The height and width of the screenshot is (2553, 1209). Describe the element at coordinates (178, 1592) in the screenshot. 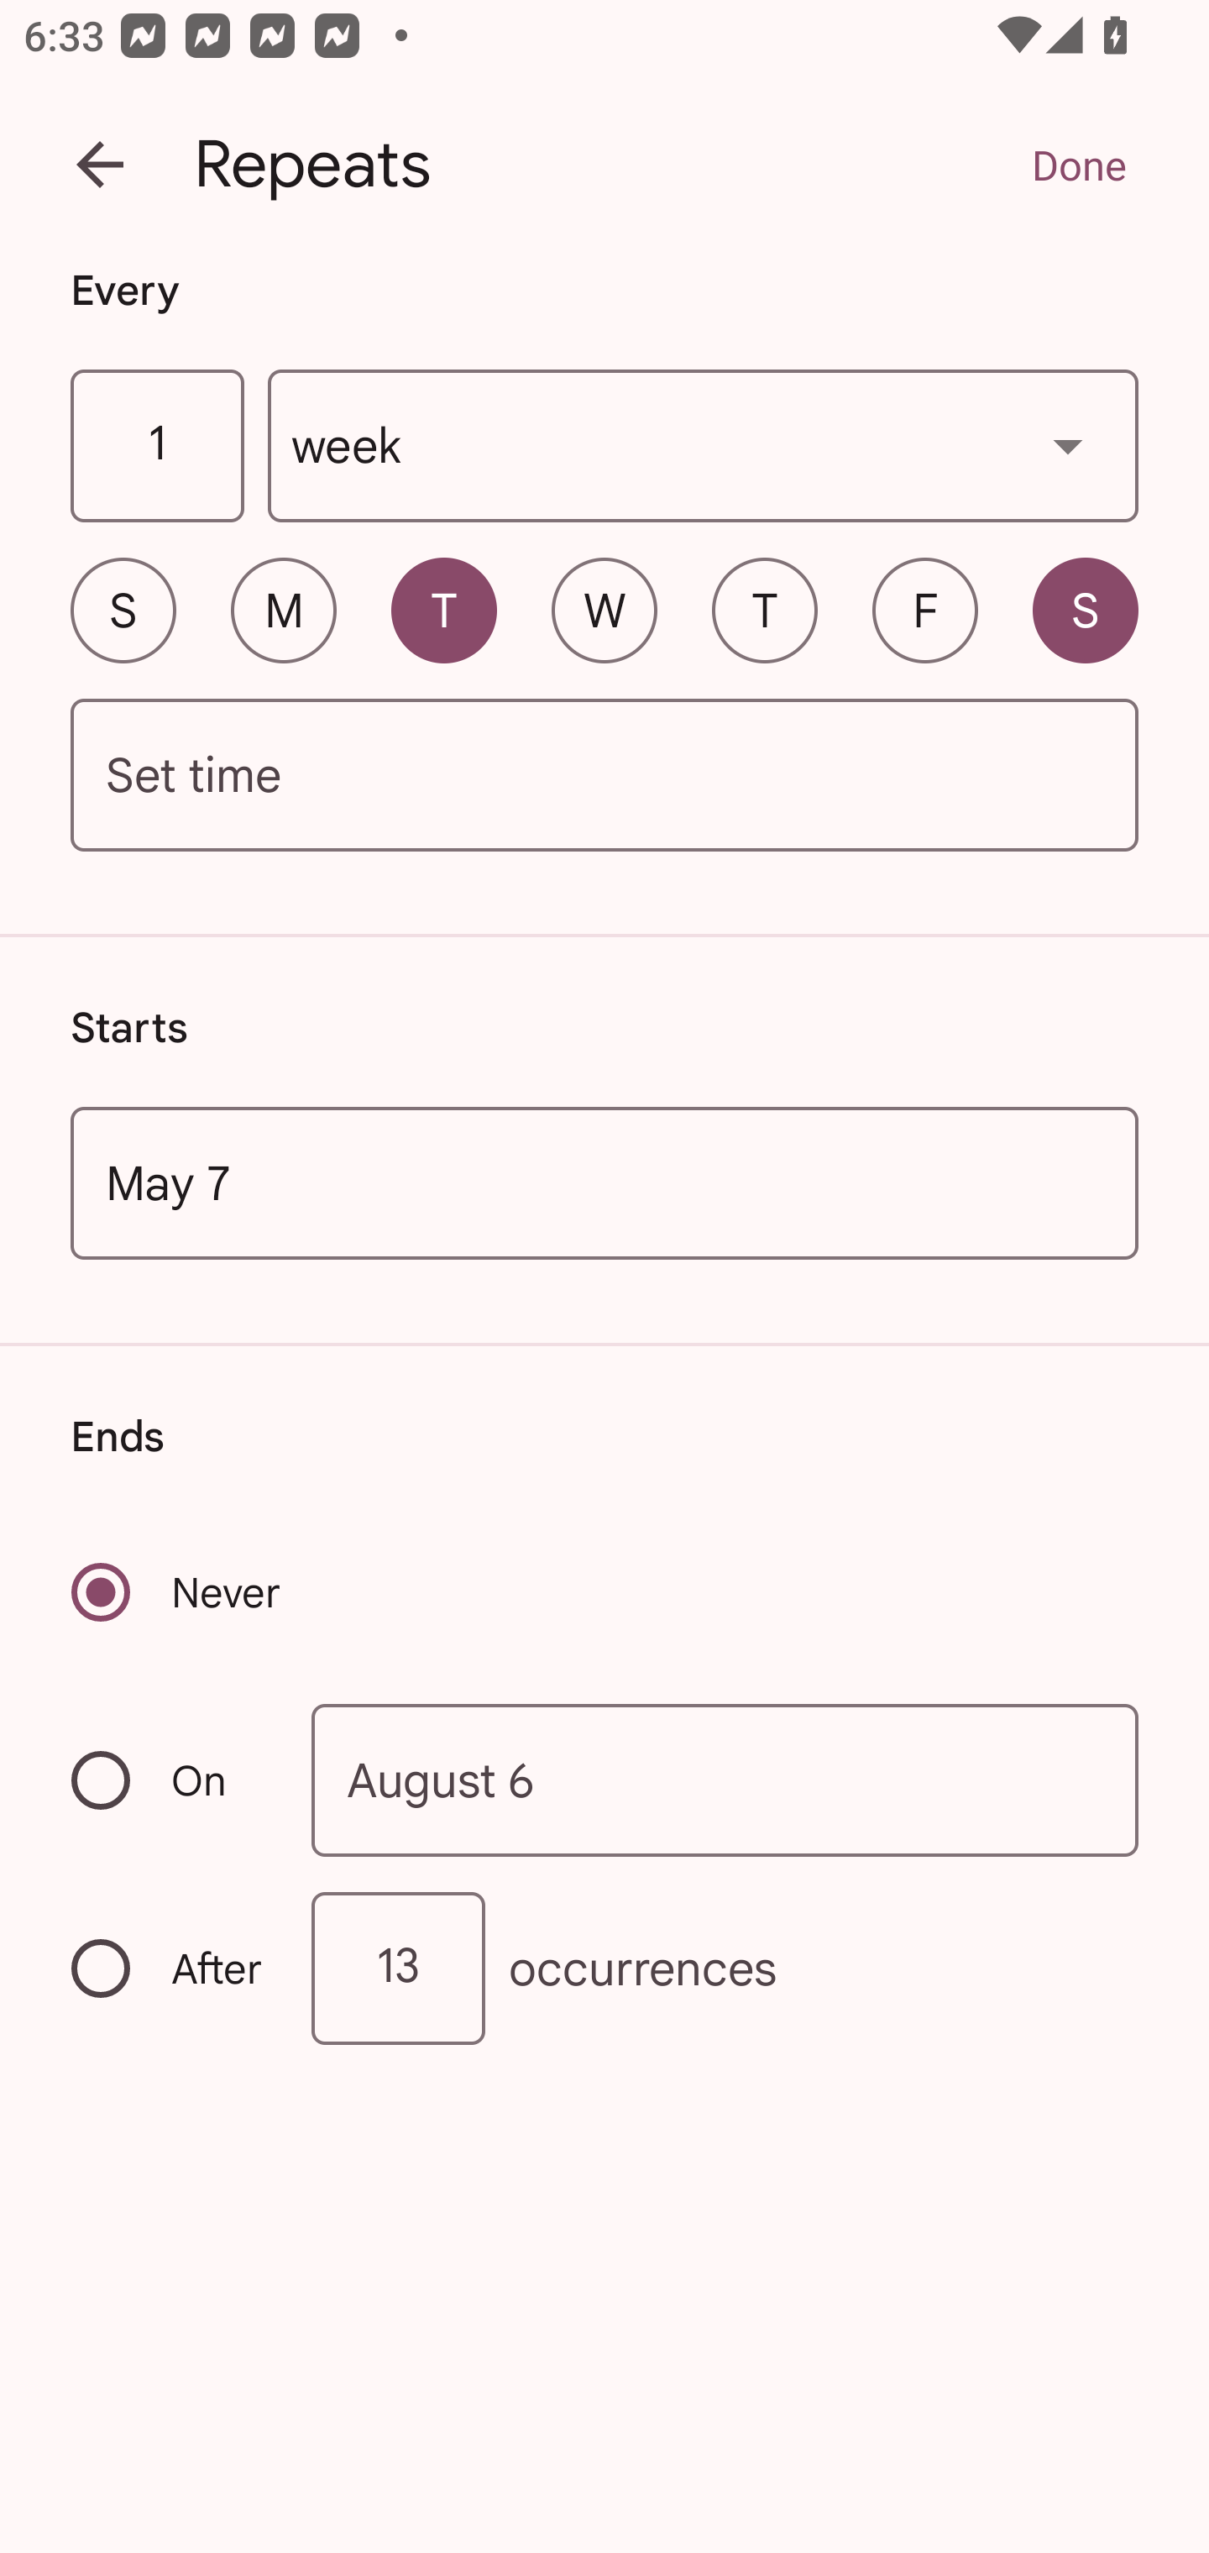

I see `Never Recurrence never ends` at that location.